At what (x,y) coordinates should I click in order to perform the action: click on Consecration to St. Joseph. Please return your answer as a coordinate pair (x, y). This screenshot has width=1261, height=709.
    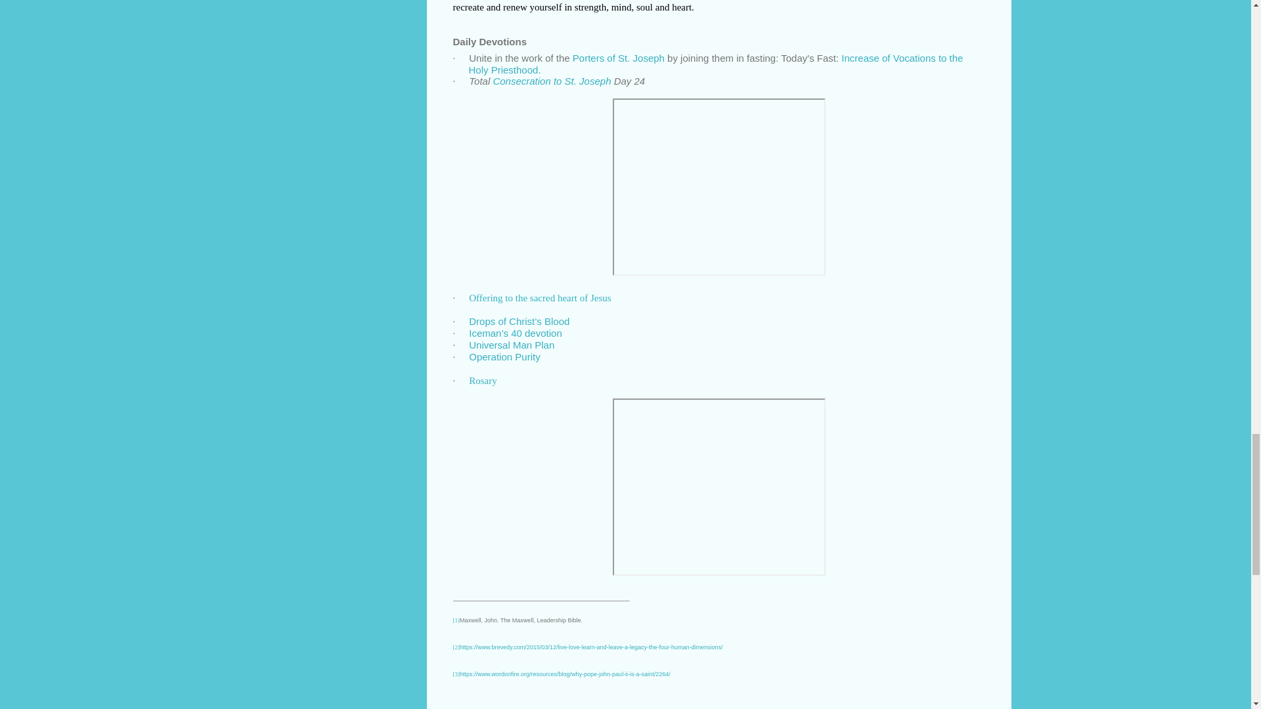
    Looking at the image, I should click on (552, 80).